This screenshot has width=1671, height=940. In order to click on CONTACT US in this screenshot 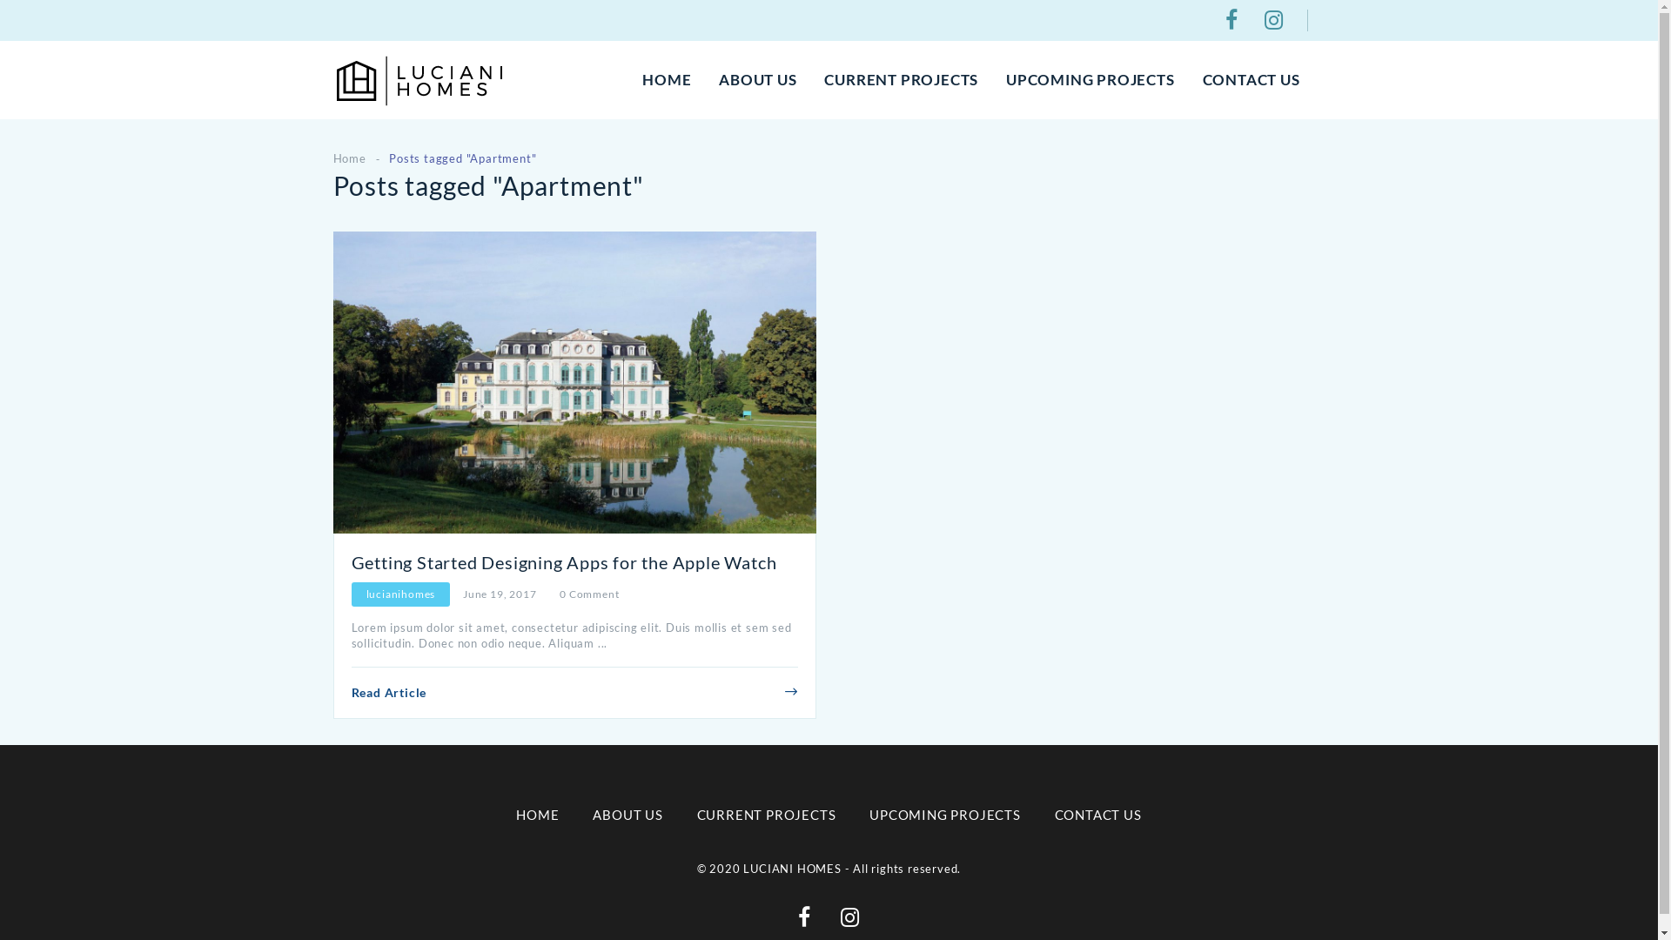, I will do `click(1098, 815)`.